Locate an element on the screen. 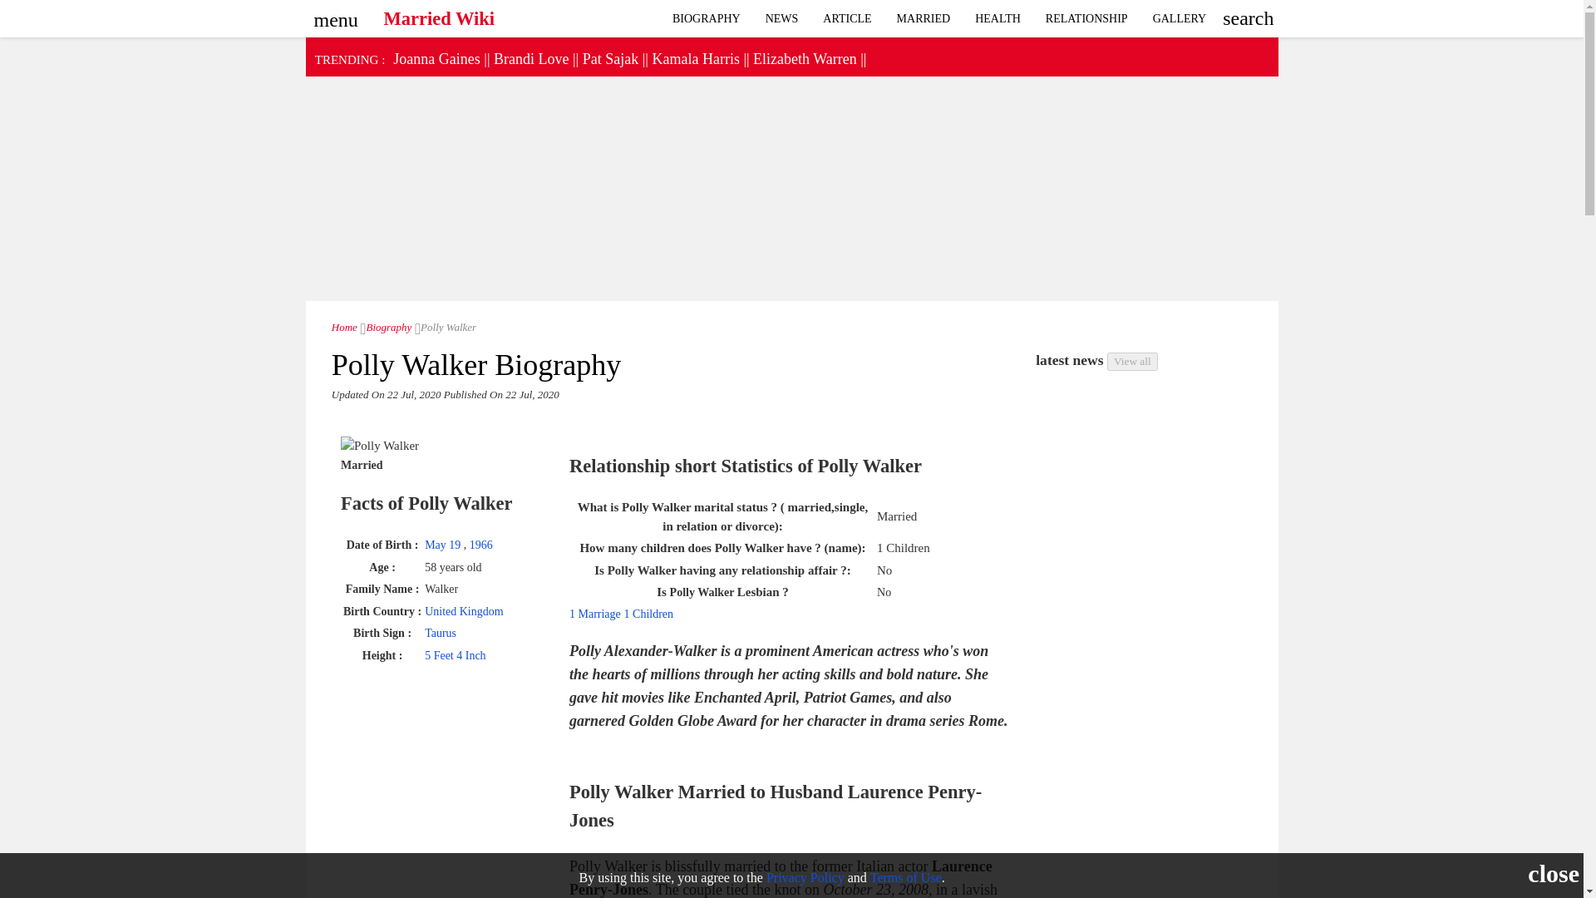  Taurus is located at coordinates (441, 632).